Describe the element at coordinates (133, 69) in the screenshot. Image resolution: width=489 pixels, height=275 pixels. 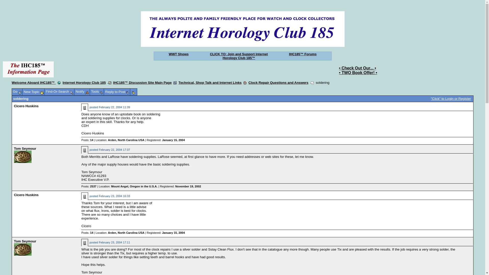
I see `Post Now` at that location.